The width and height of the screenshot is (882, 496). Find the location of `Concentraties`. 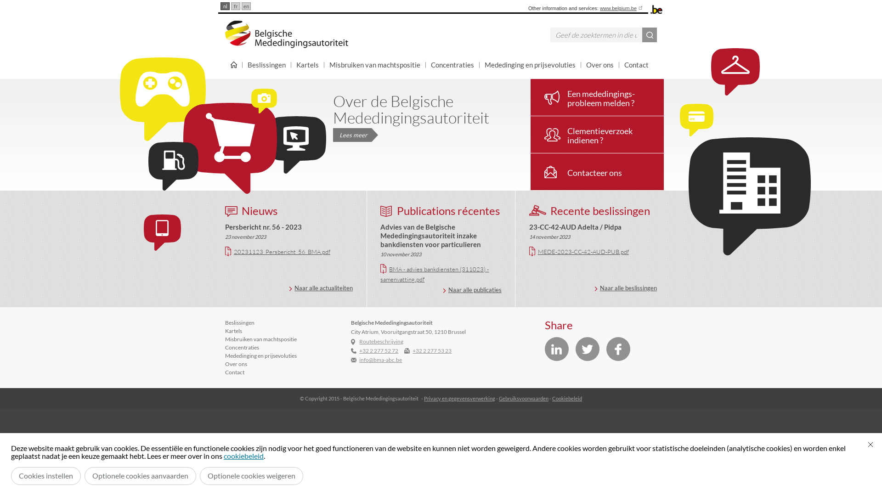

Concentraties is located at coordinates (453, 65).